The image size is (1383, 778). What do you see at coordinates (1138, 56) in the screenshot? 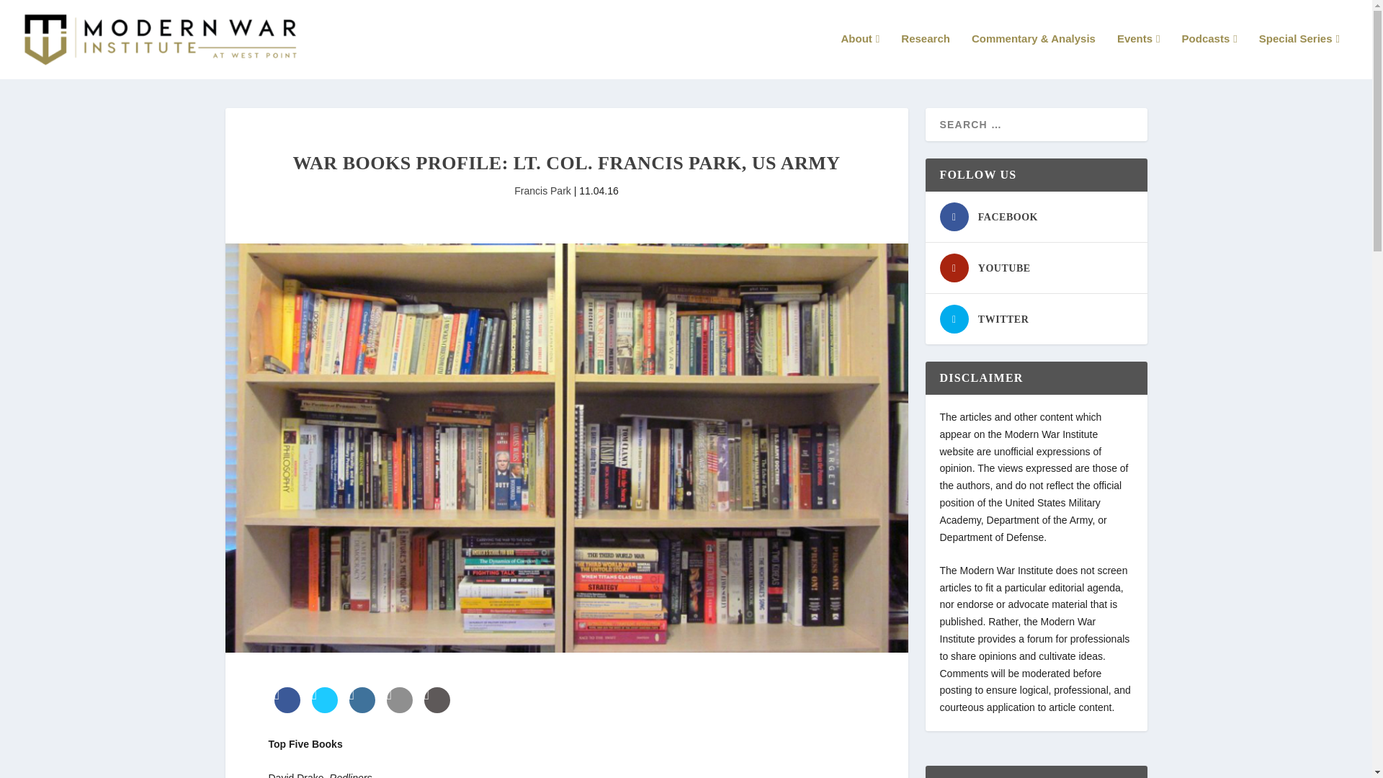
I see `Events` at bounding box center [1138, 56].